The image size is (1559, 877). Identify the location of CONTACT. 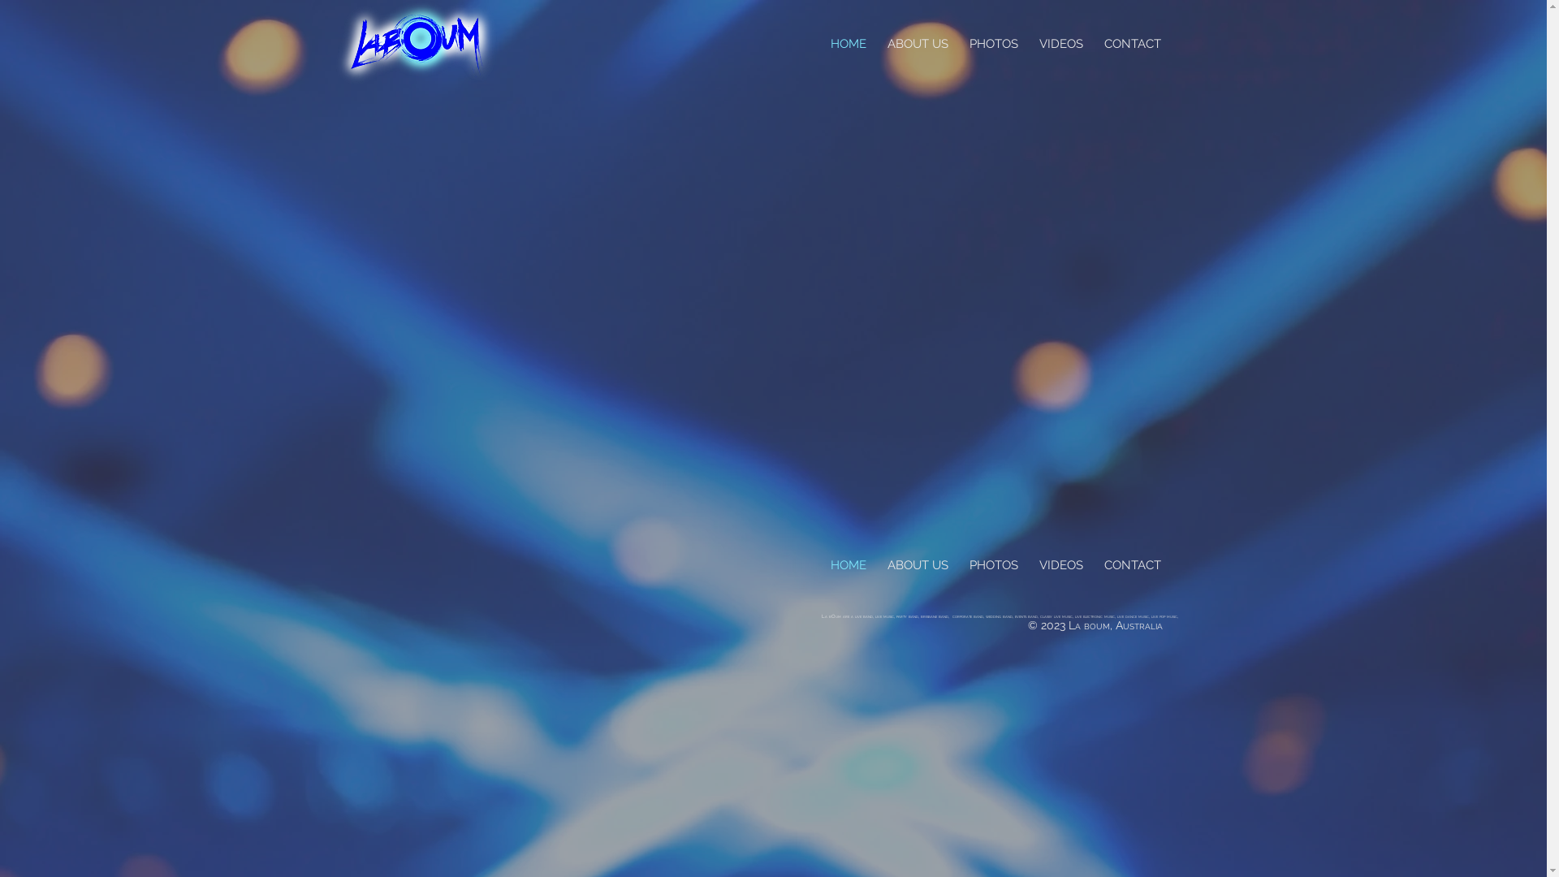
(1132, 565).